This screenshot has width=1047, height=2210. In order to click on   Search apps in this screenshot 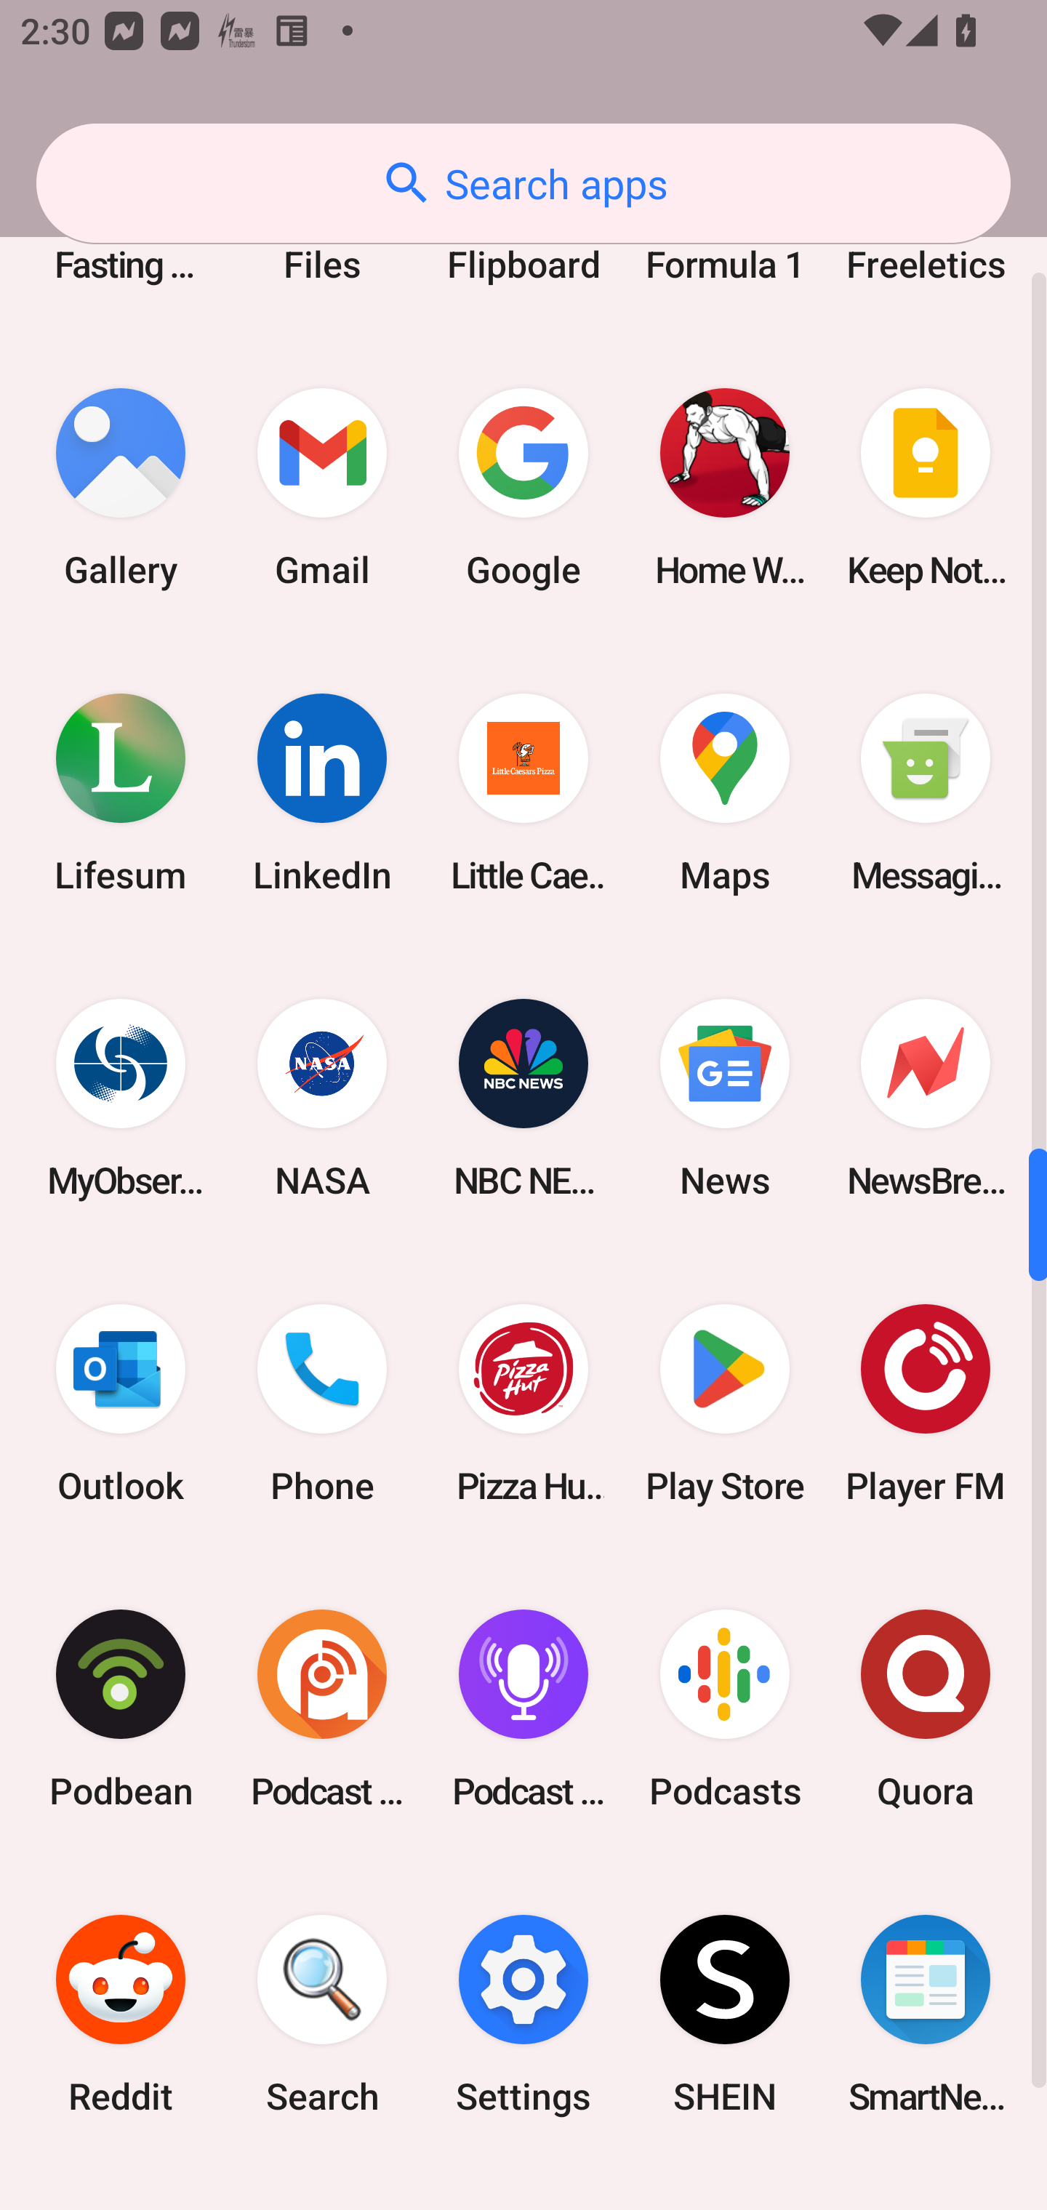, I will do `click(523, 183)`.